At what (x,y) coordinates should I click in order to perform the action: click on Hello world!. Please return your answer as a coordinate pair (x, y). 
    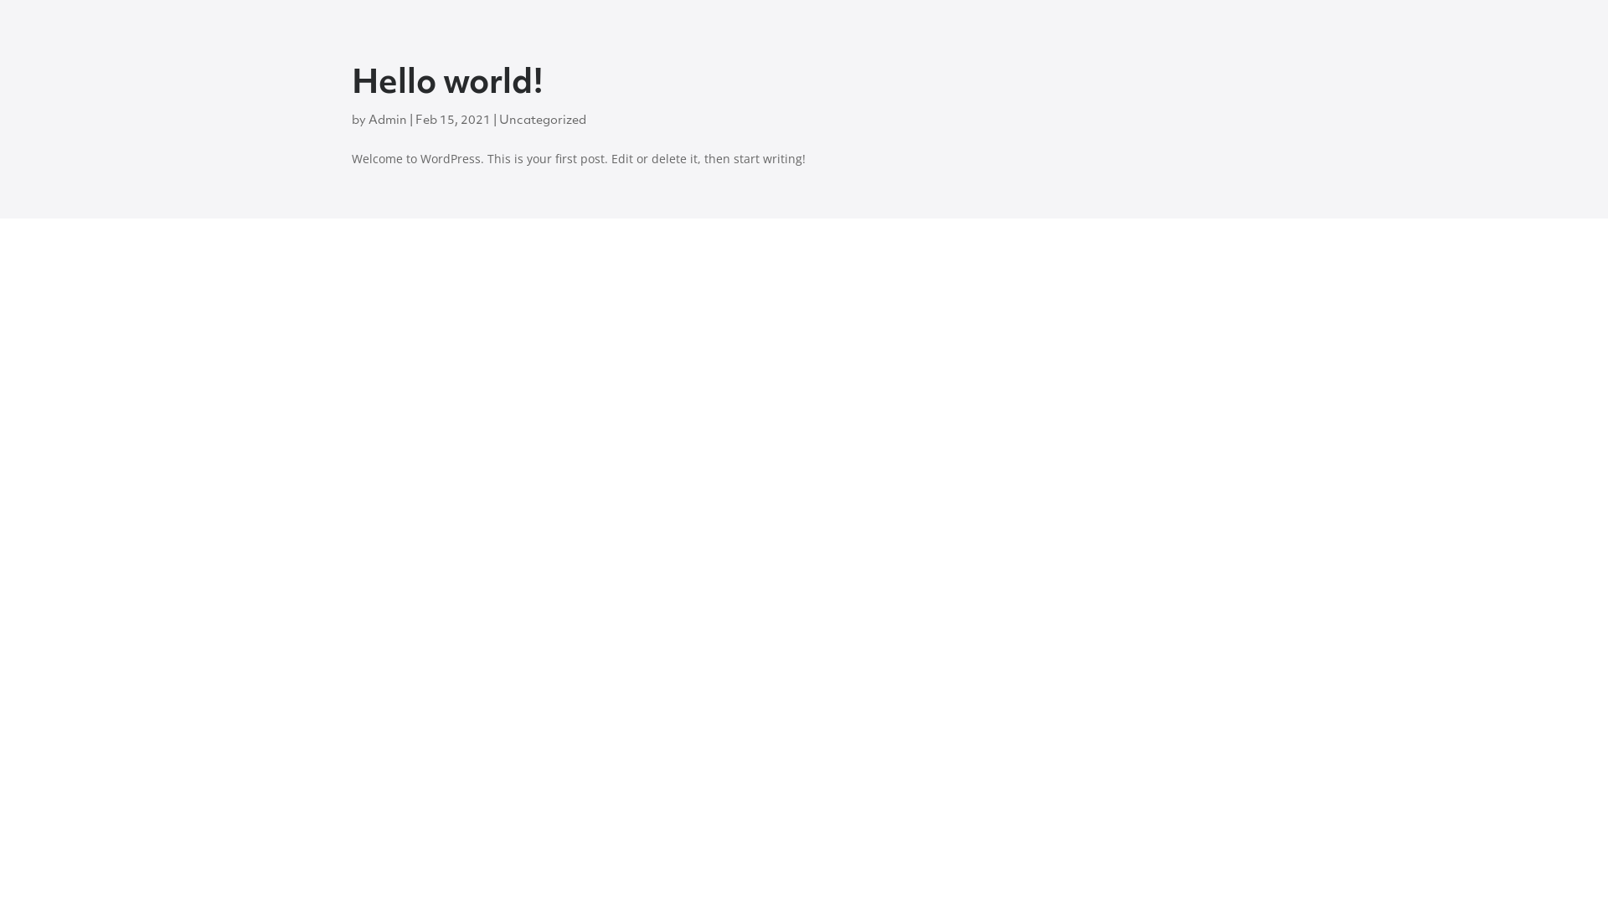
    Looking at the image, I should click on (447, 85).